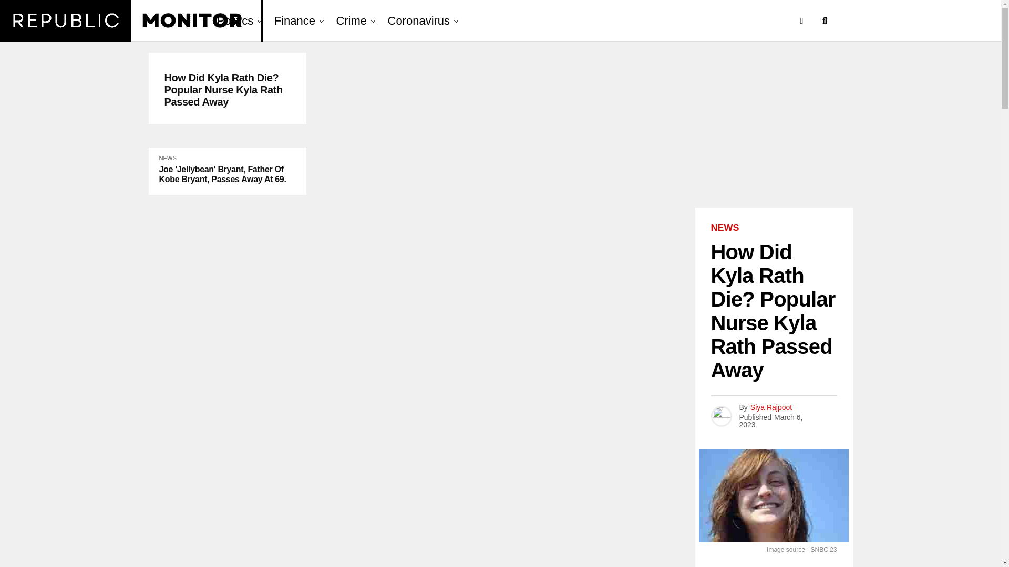  What do you see at coordinates (227, 90) in the screenshot?
I see `How Did Kyla Rath Die? Popular Nurse Kyla Rath Passed Away` at bounding box center [227, 90].